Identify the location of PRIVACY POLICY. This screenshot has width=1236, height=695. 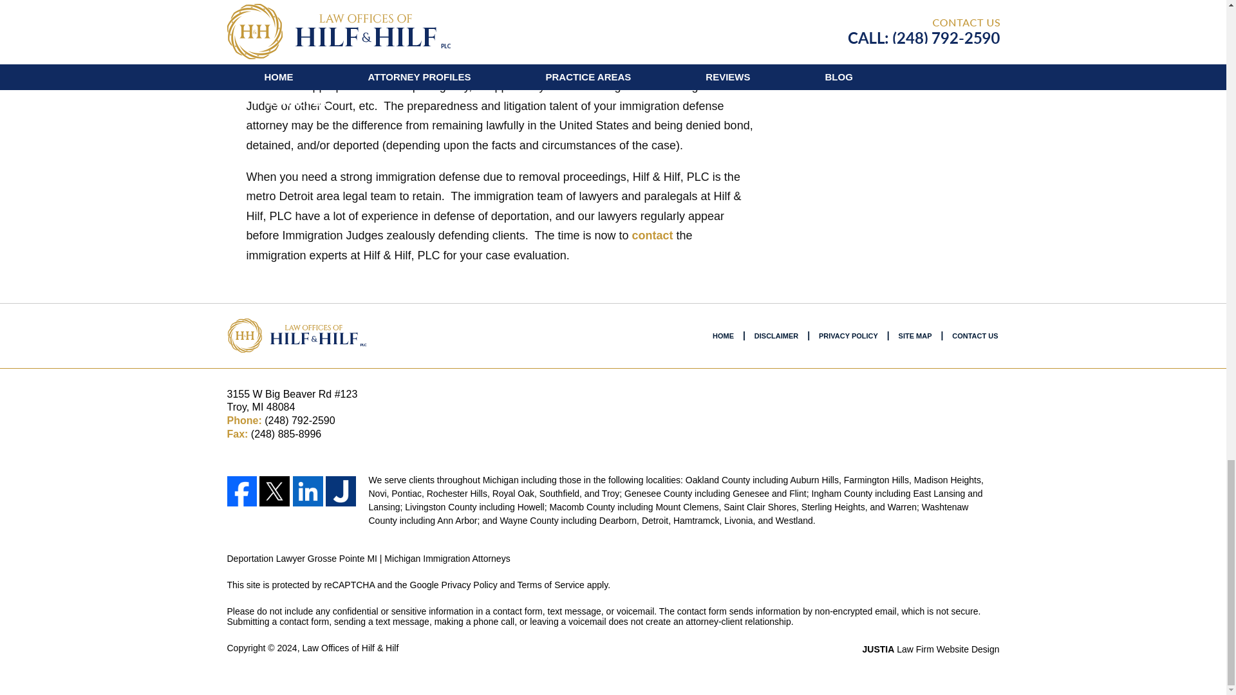
(848, 336).